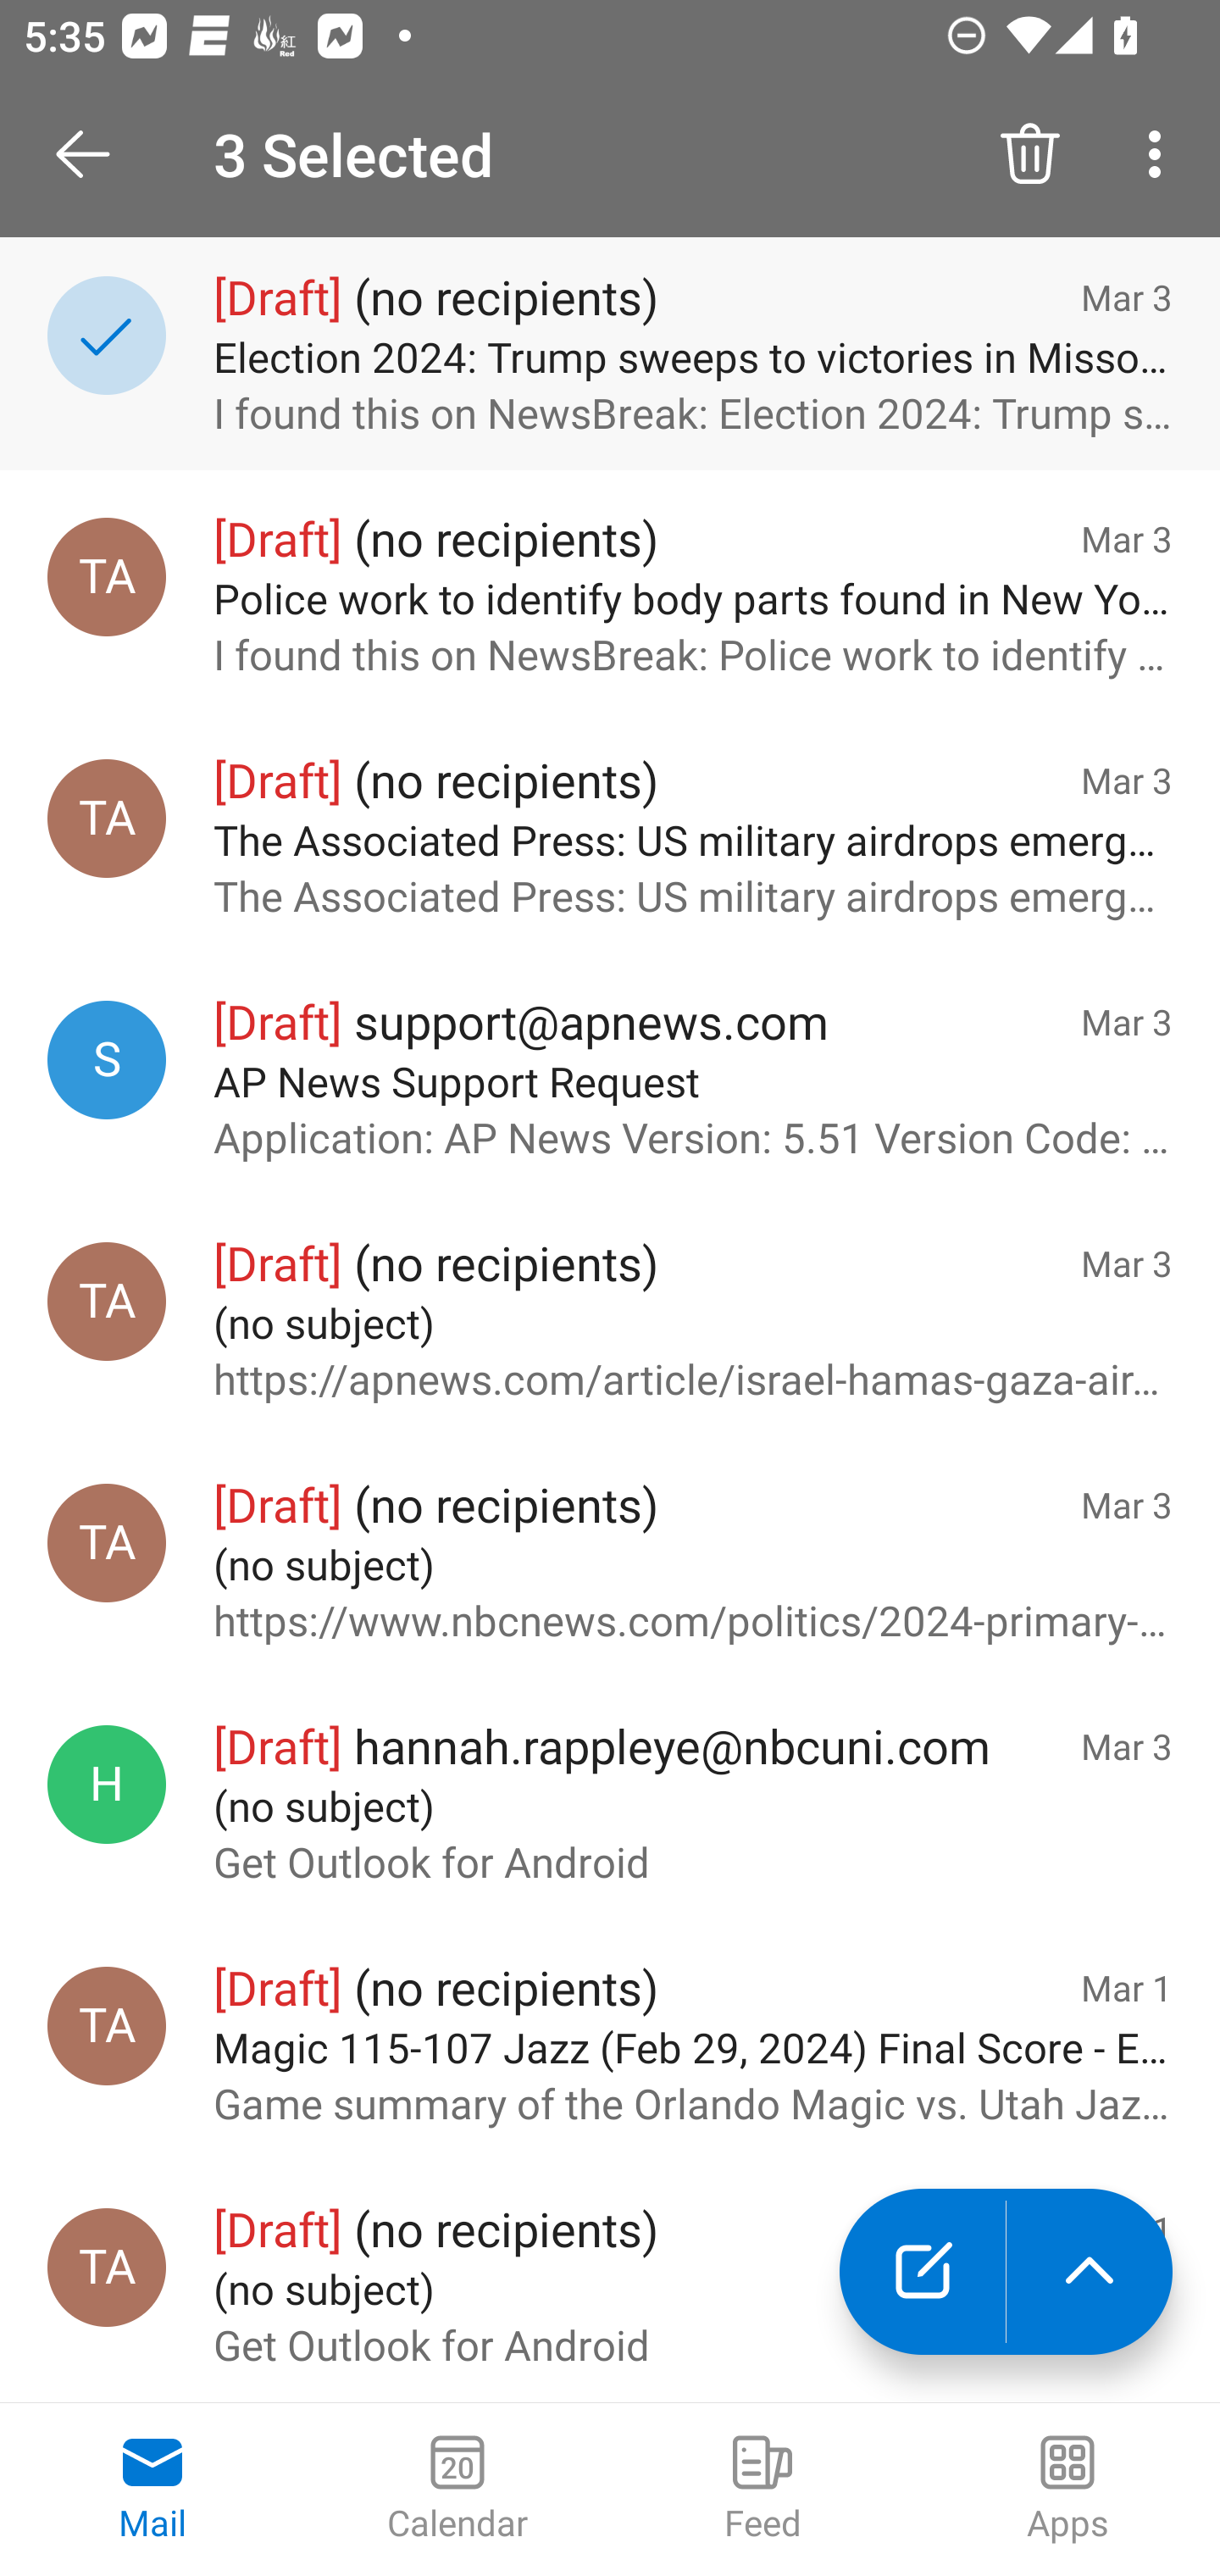  I want to click on Delete, so click(1030, 154).